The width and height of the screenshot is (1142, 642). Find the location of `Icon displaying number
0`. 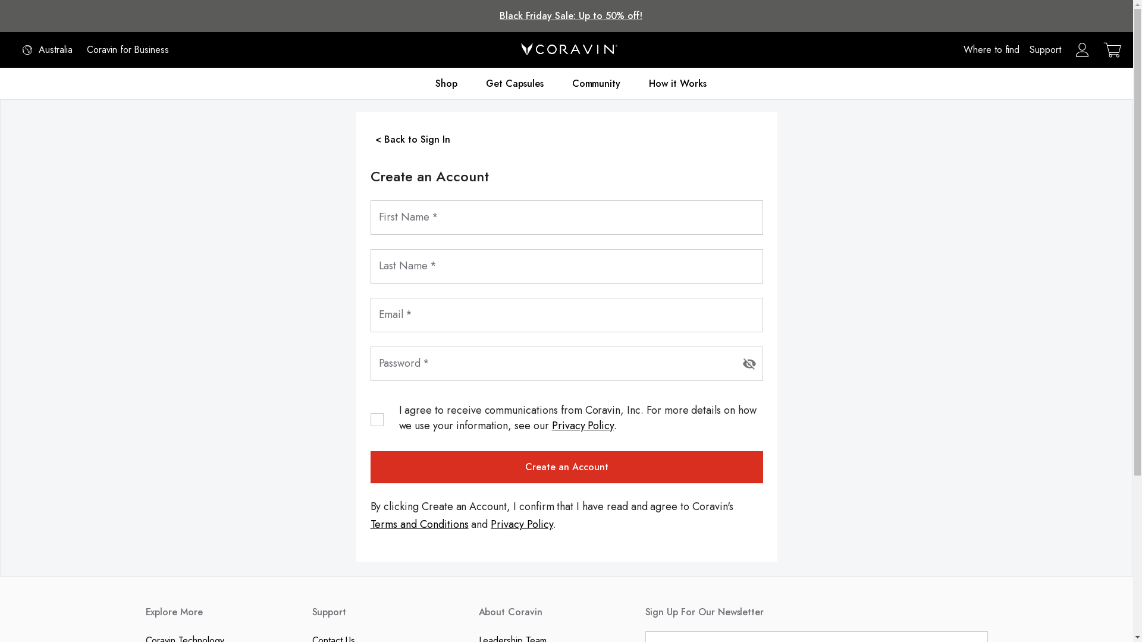

Icon displaying number
0 is located at coordinates (1112, 50).